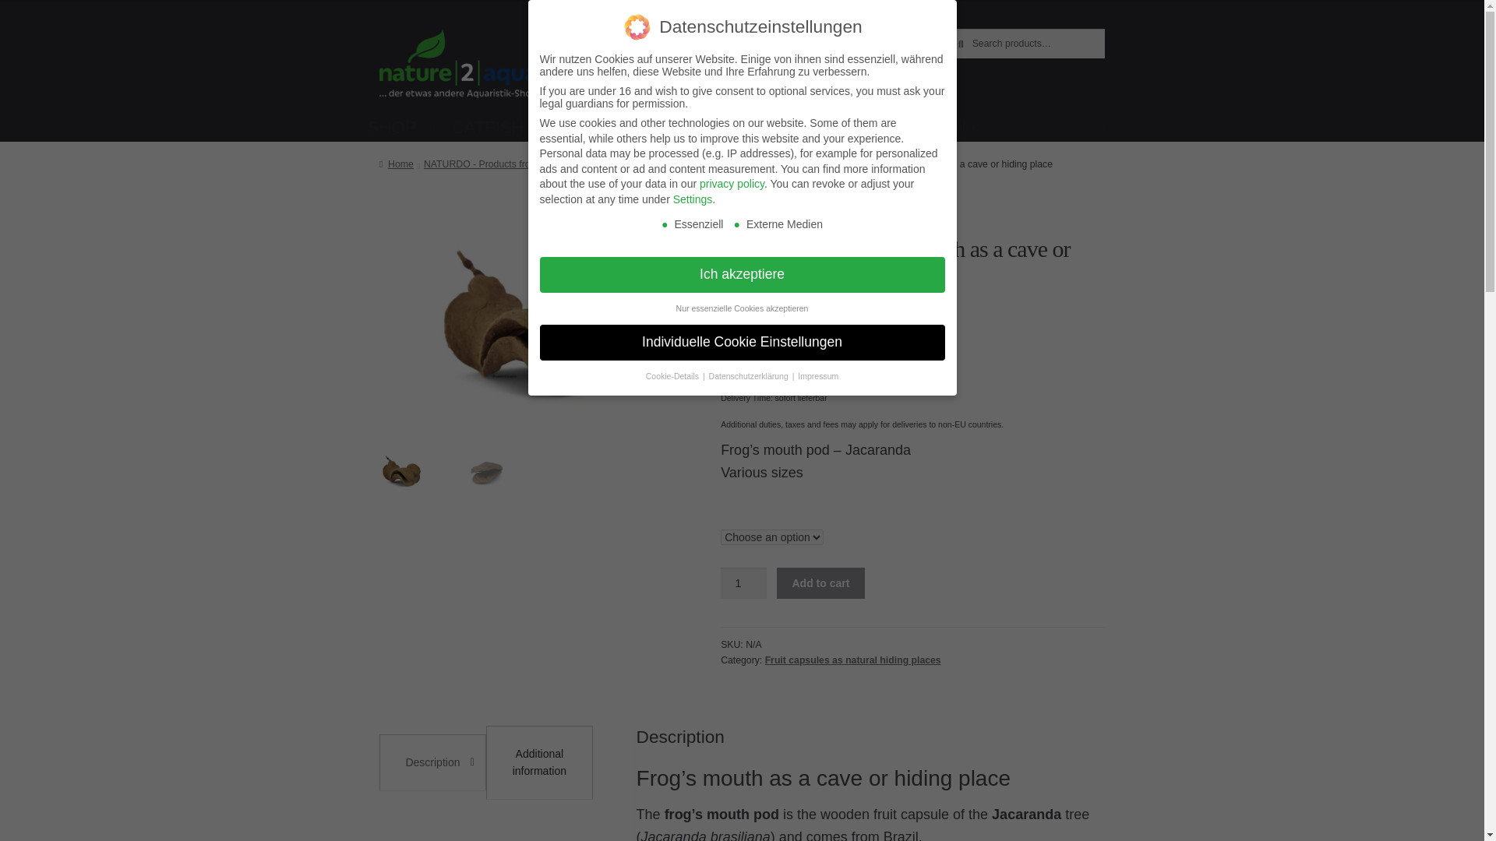  I want to click on My account, so click(809, 36).